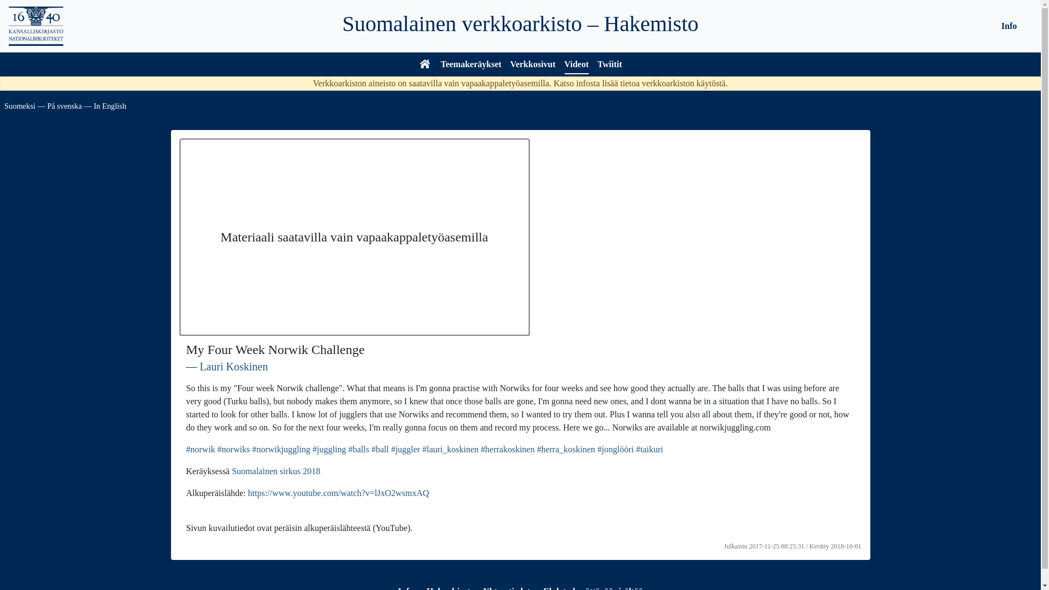  Describe the element at coordinates (533, 66) in the screenshot. I see `Verkkosivut` at that location.